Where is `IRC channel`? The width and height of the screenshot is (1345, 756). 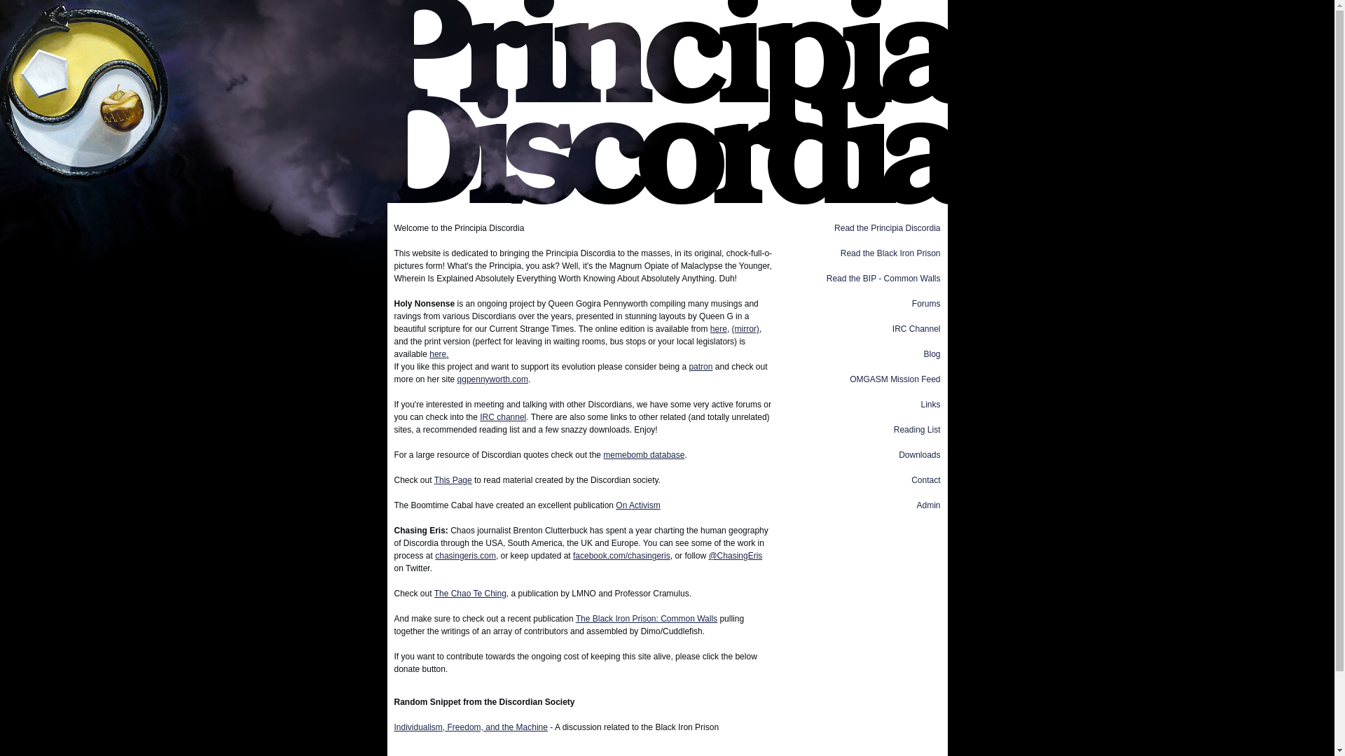 IRC channel is located at coordinates (503, 416).